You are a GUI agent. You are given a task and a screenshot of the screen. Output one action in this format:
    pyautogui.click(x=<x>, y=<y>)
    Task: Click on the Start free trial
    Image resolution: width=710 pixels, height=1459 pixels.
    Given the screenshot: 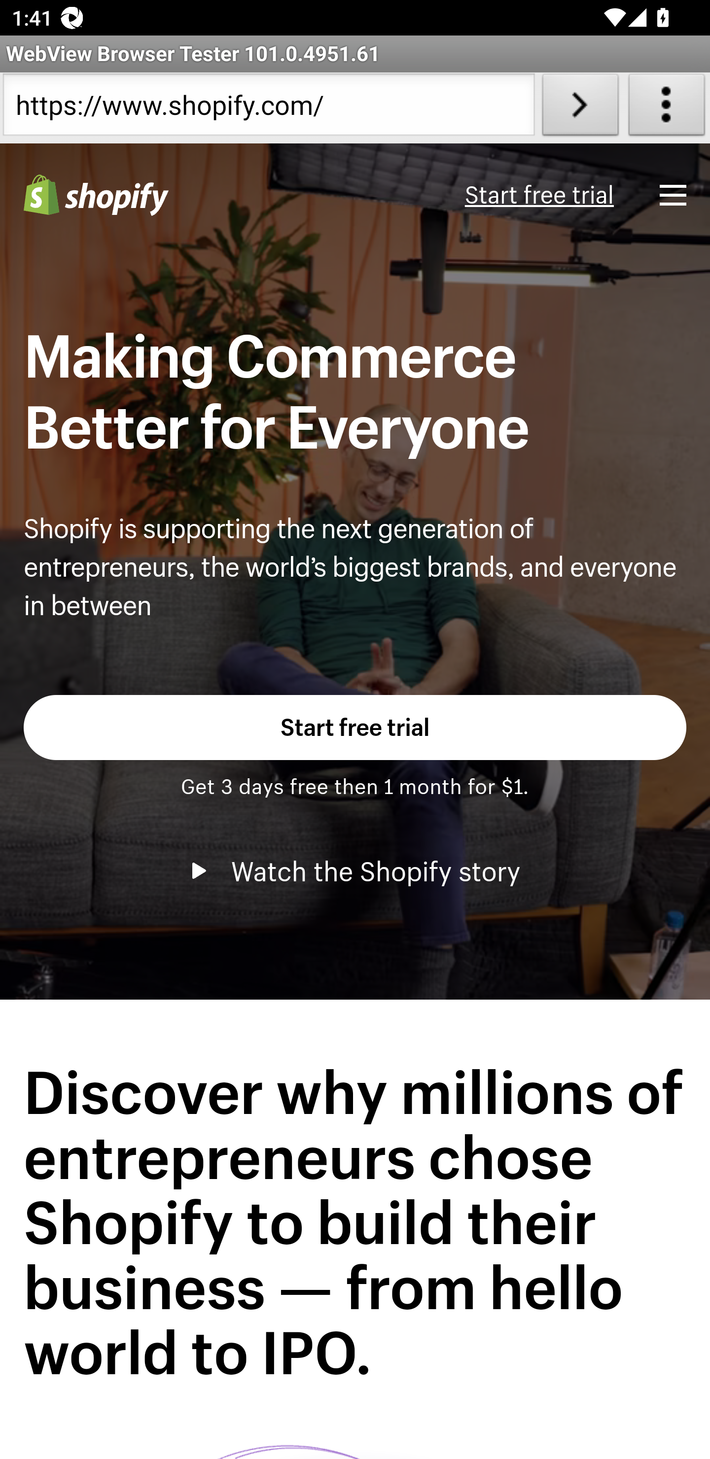 What is the action you would take?
    pyautogui.click(x=355, y=727)
    